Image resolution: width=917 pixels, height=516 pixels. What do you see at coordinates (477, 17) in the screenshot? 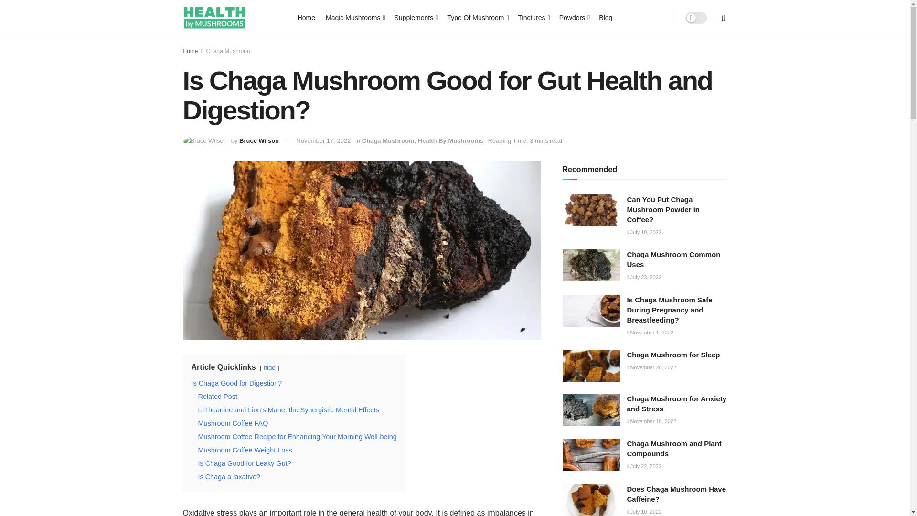
I see `Type Of Mushroom` at bounding box center [477, 17].